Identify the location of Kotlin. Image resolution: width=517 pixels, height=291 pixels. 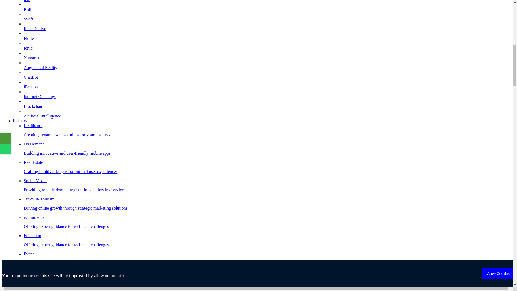
(267, 51).